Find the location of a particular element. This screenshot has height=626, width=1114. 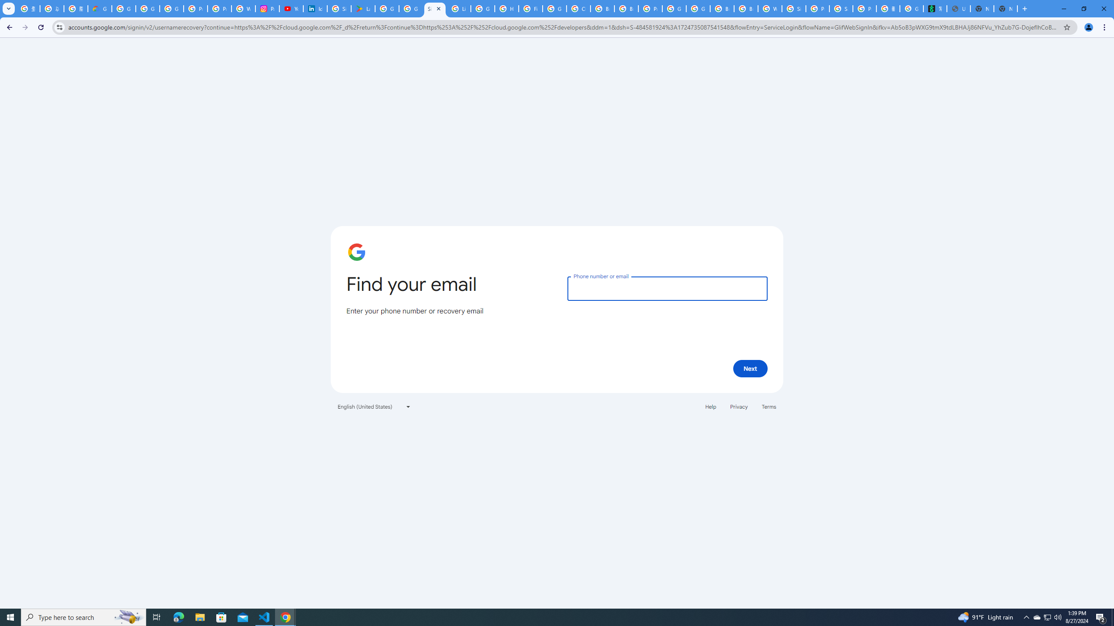

Phone number or email is located at coordinates (667, 288).